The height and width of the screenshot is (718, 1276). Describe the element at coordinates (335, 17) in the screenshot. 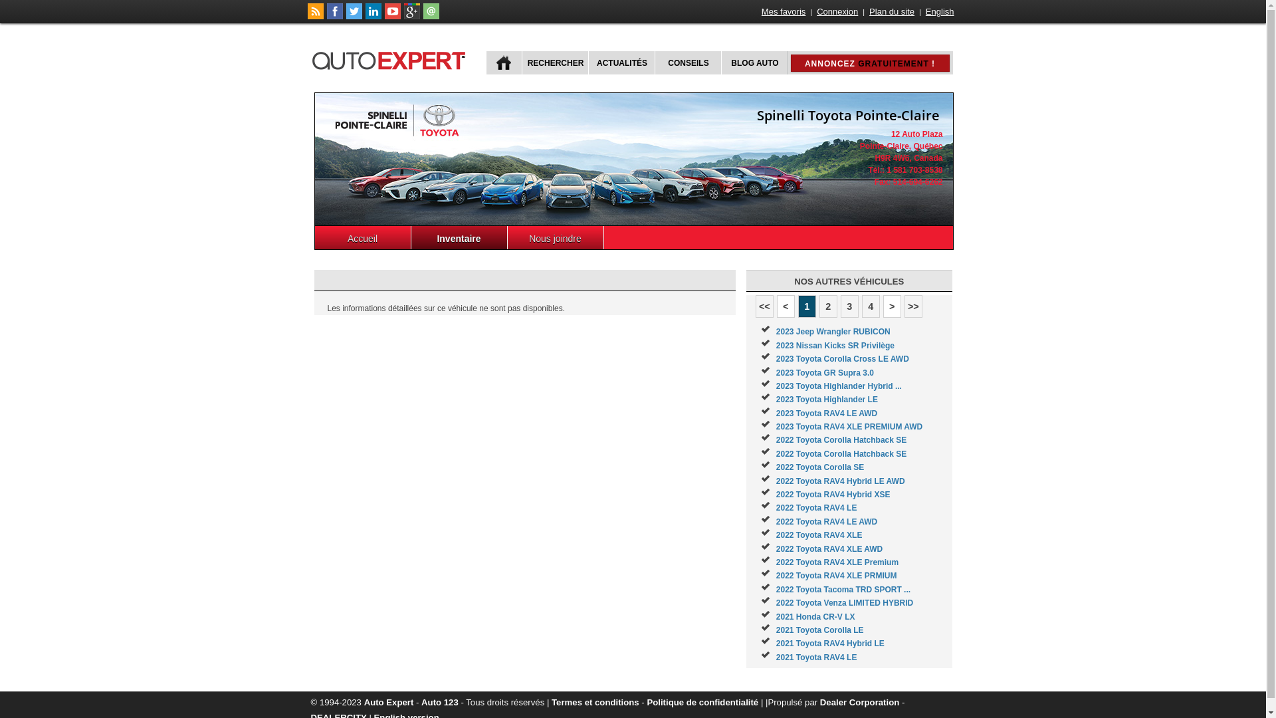

I see `Suivez autoExpert.ca sur Facebook` at that location.